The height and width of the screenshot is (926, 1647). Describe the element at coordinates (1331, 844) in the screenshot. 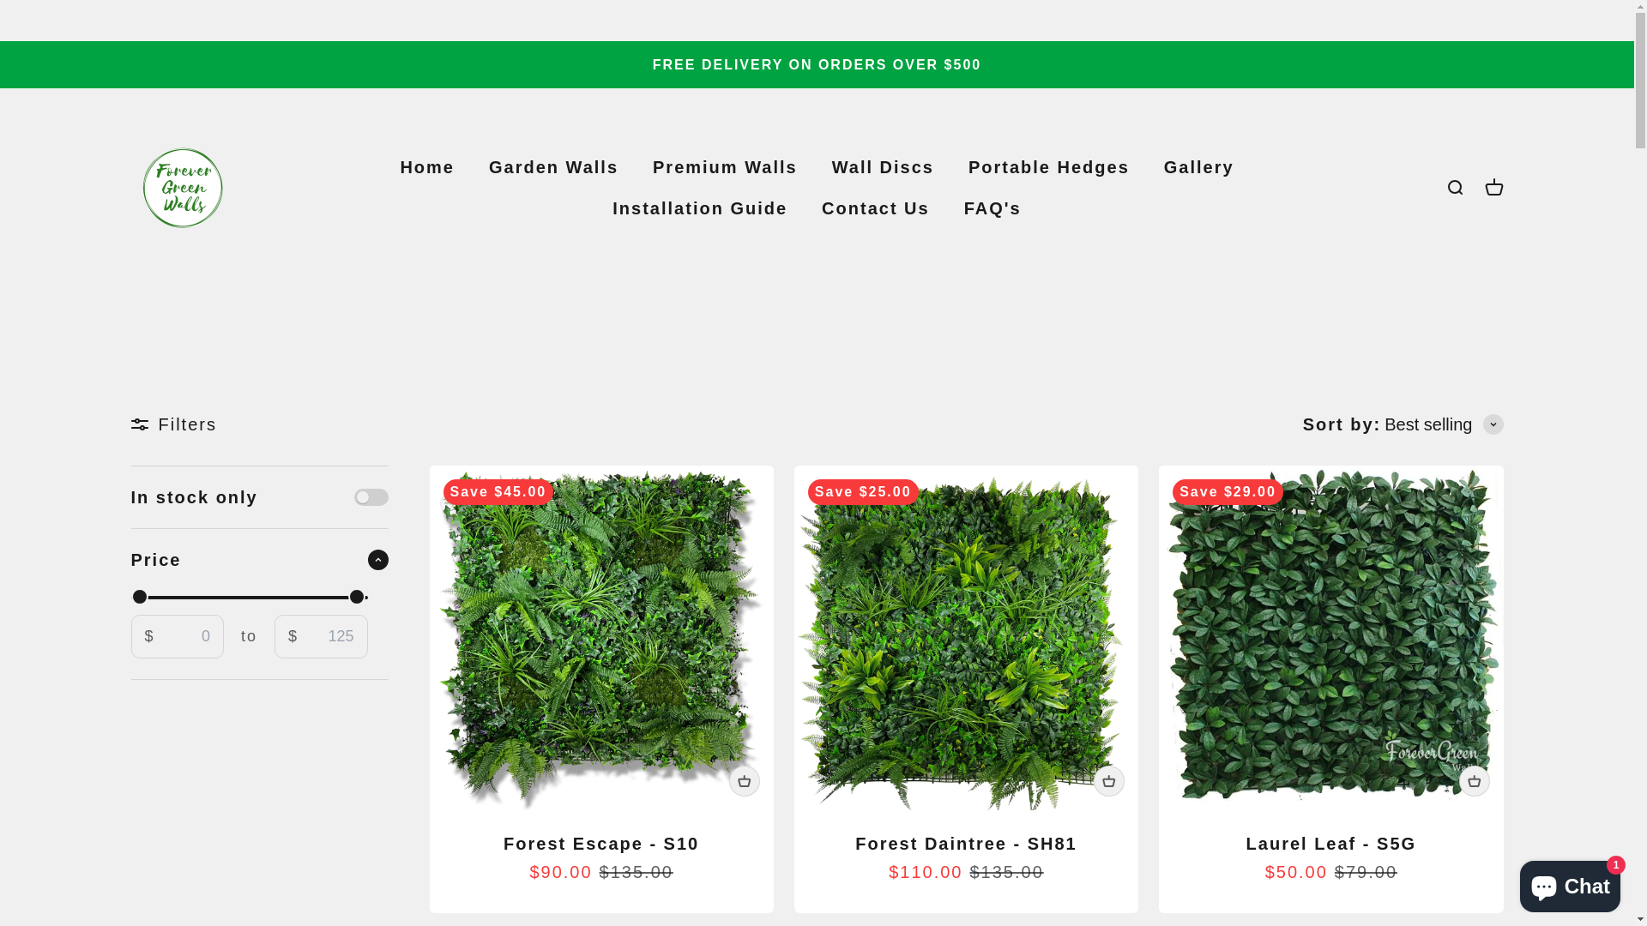

I see `Laurel Leaf - S5G` at that location.